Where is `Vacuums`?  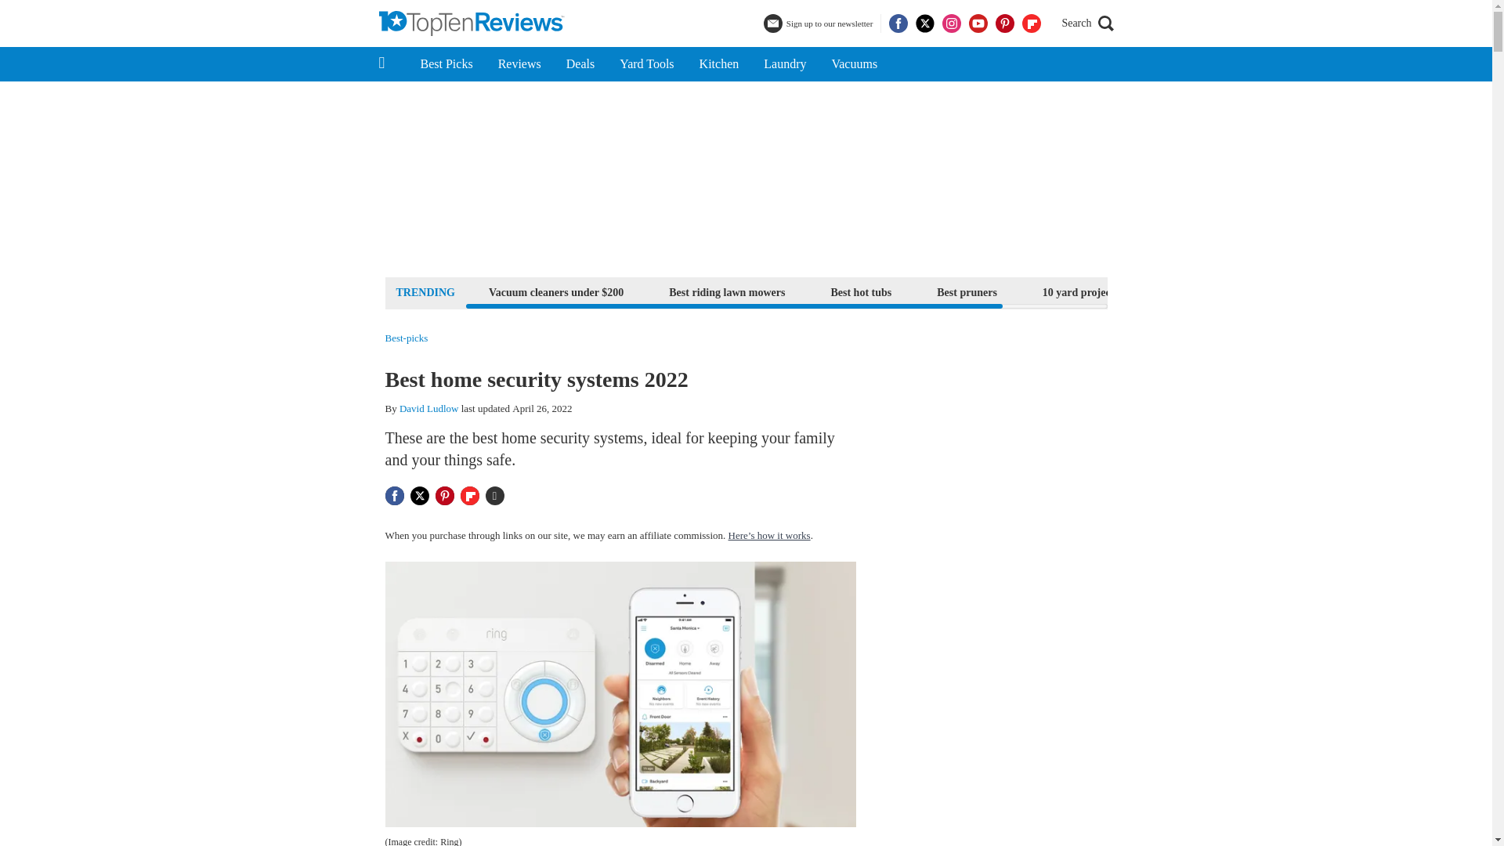
Vacuums is located at coordinates (854, 64).